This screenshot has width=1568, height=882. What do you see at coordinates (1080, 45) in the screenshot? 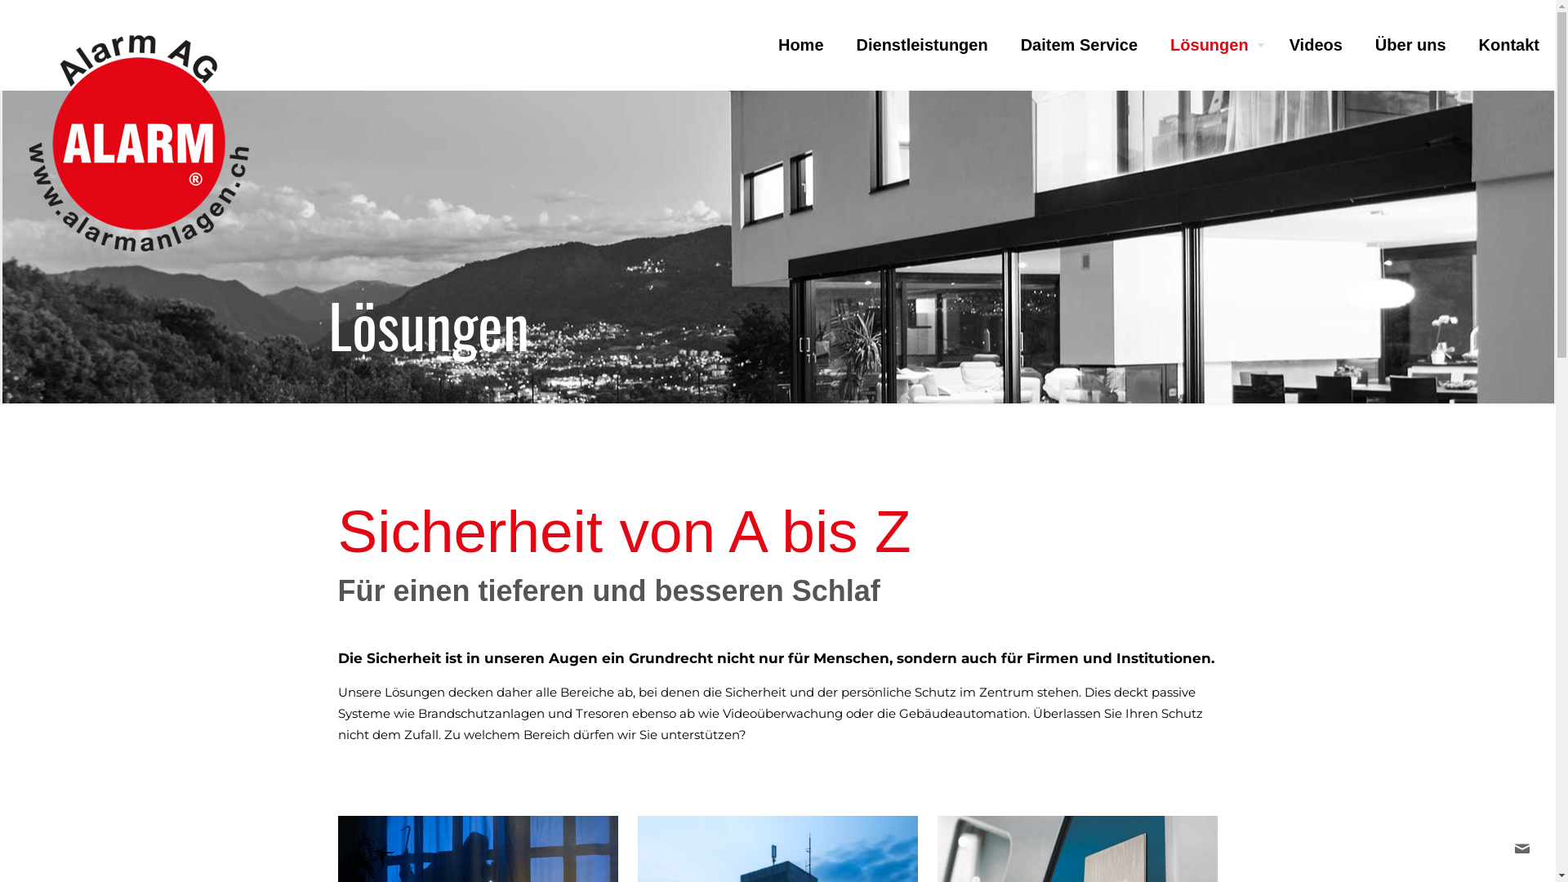
I see `Daitem Service` at bounding box center [1080, 45].